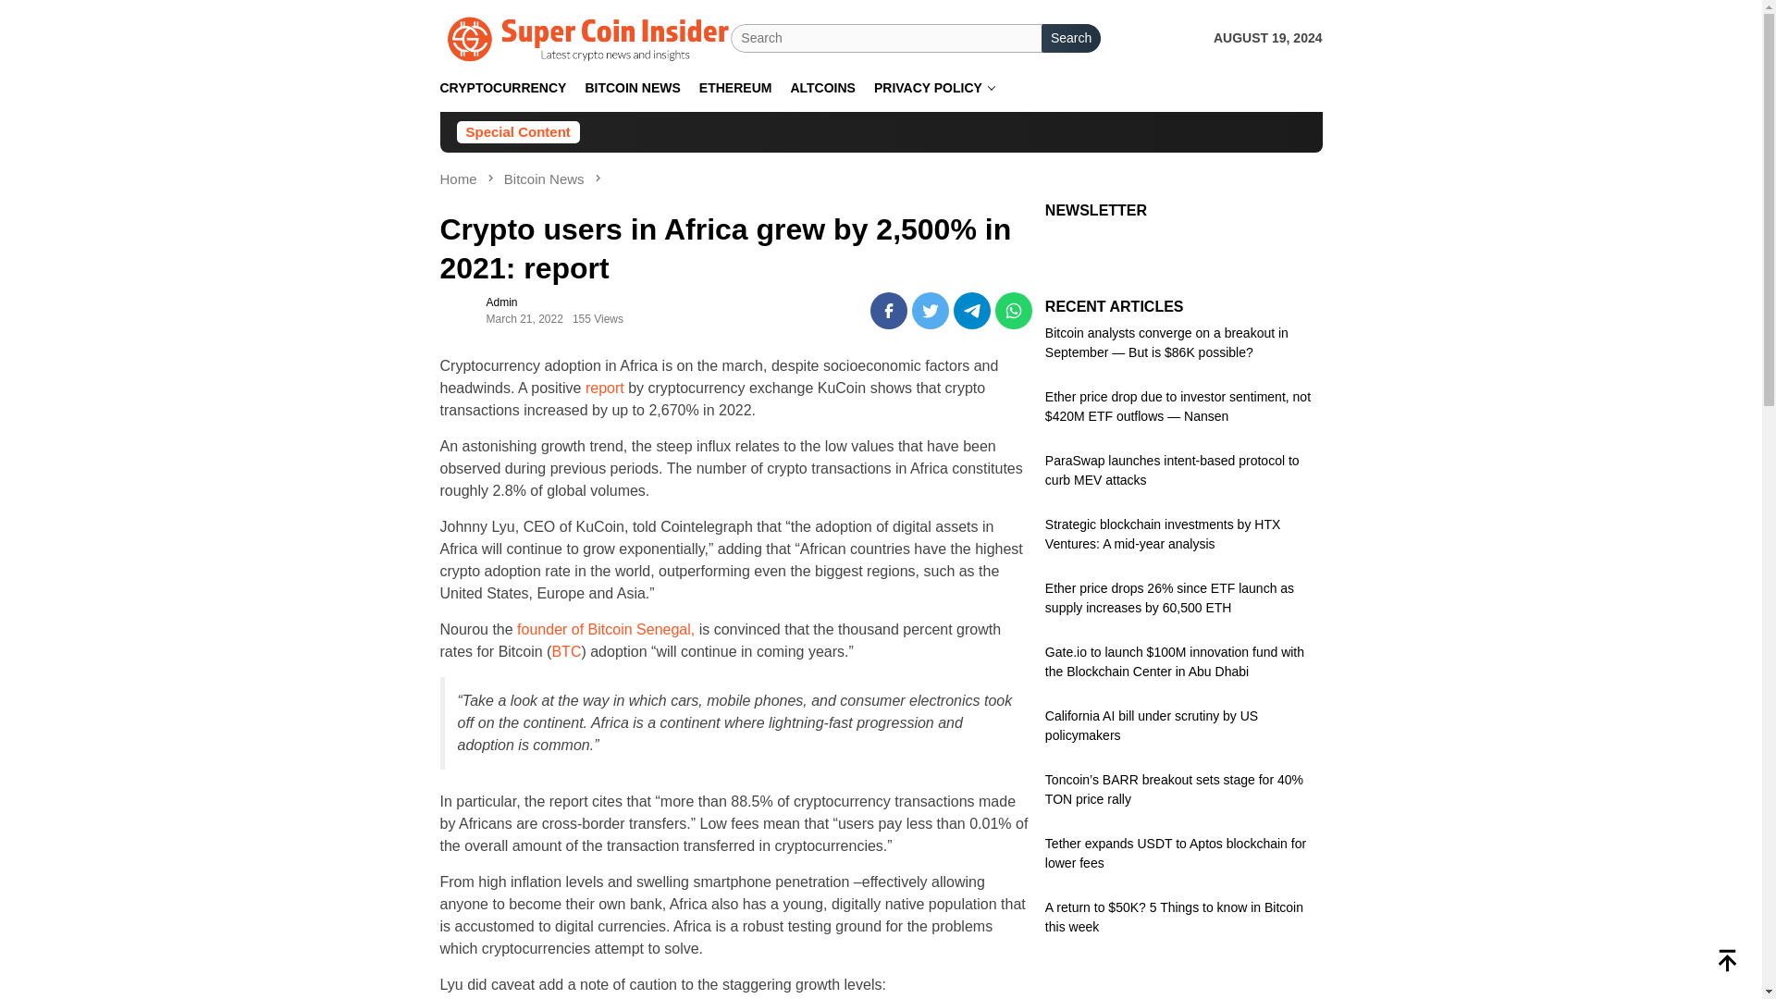 This screenshot has width=1776, height=999. Describe the element at coordinates (502, 302) in the screenshot. I see `Admin` at that location.